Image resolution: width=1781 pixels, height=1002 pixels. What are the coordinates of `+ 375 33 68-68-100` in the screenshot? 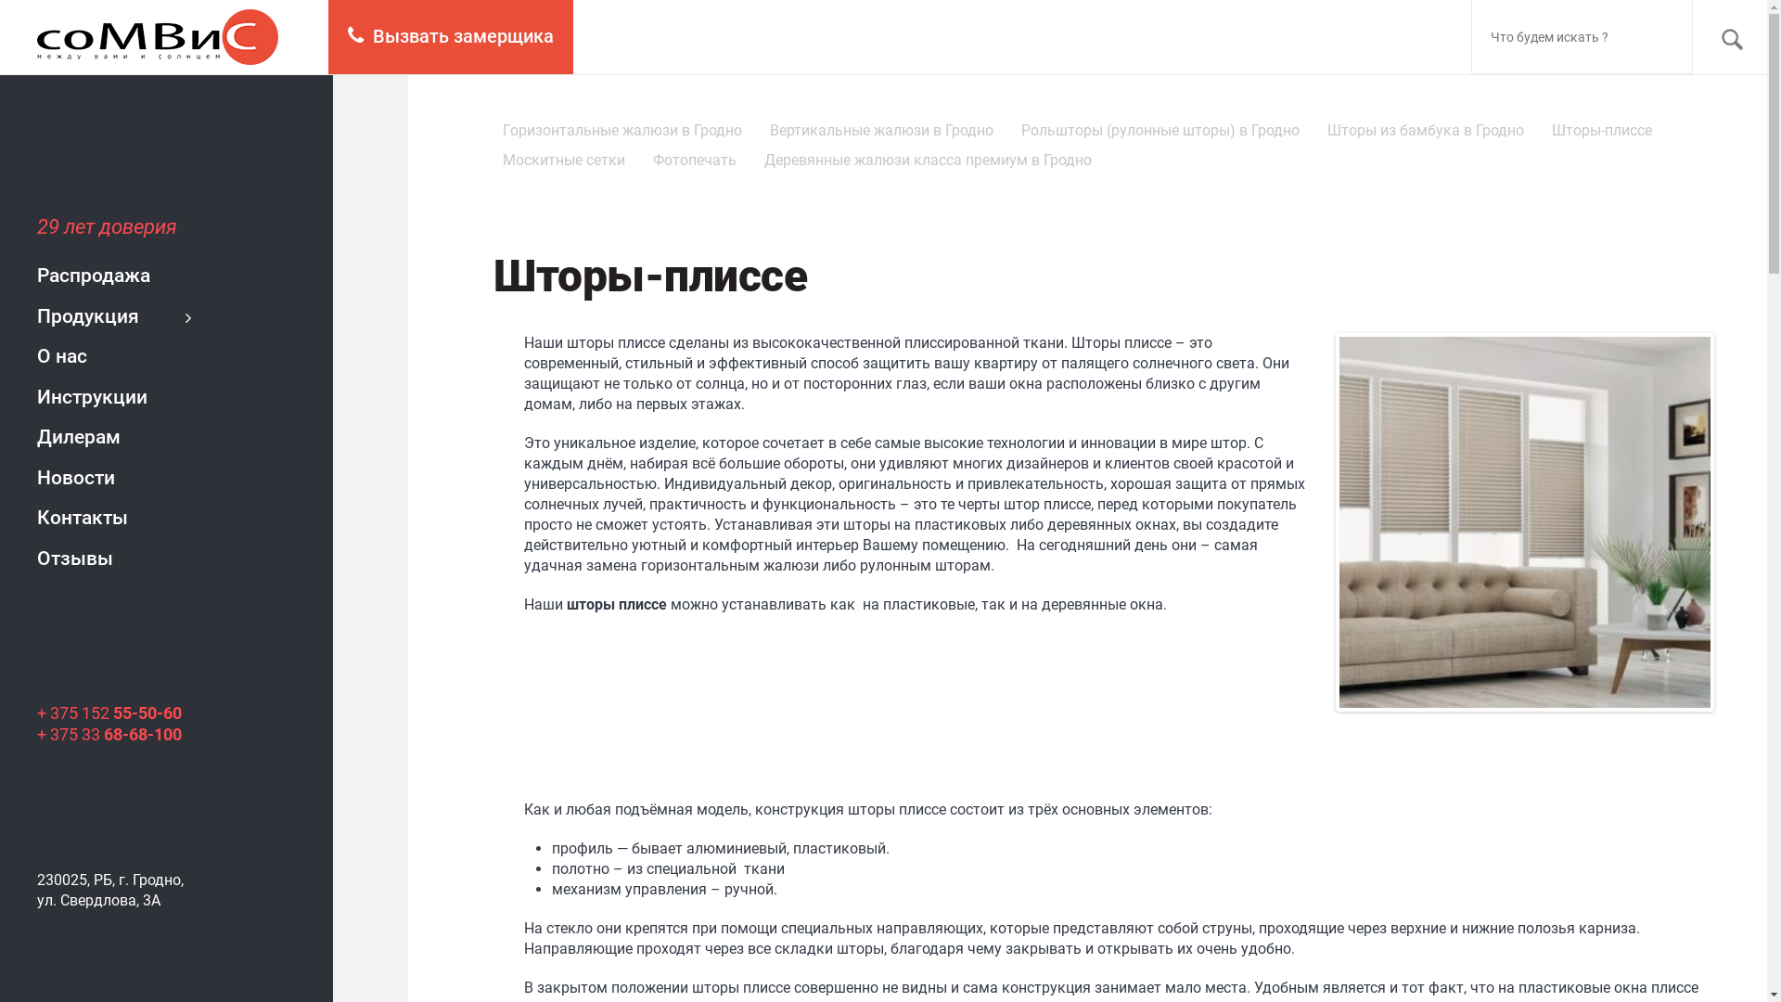 It's located at (109, 735).